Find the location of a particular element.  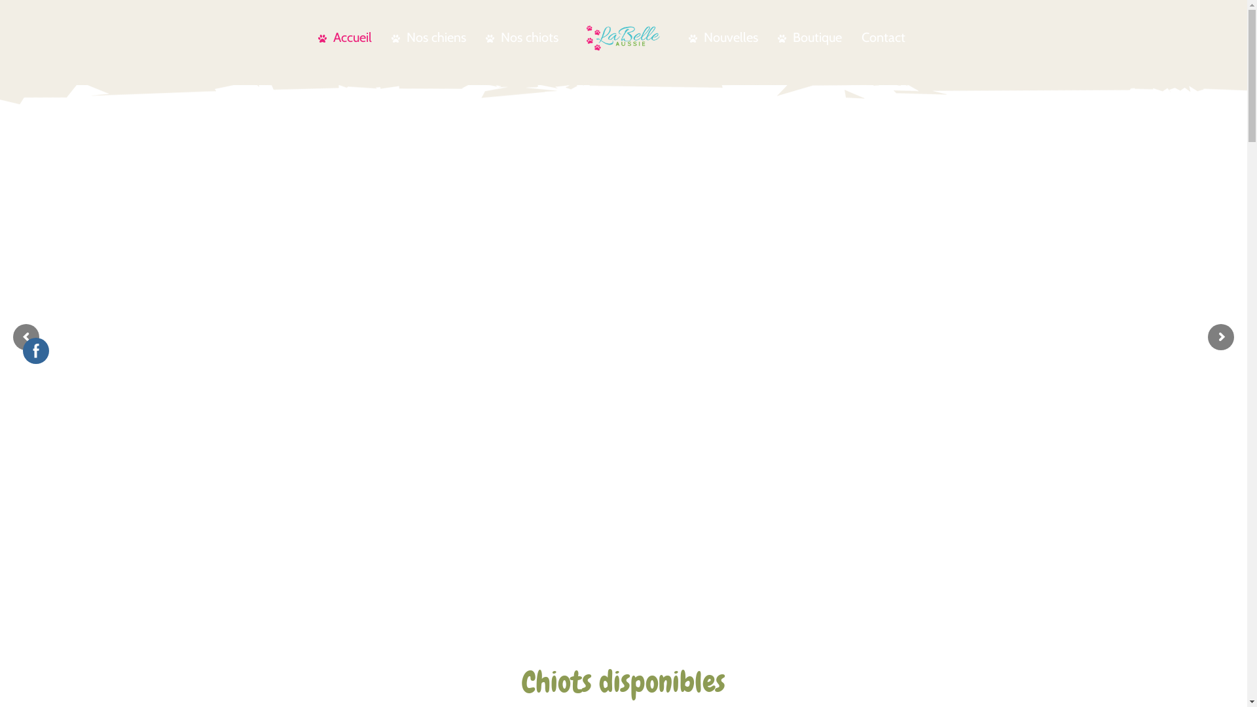

Nos chiots is located at coordinates (522, 38).